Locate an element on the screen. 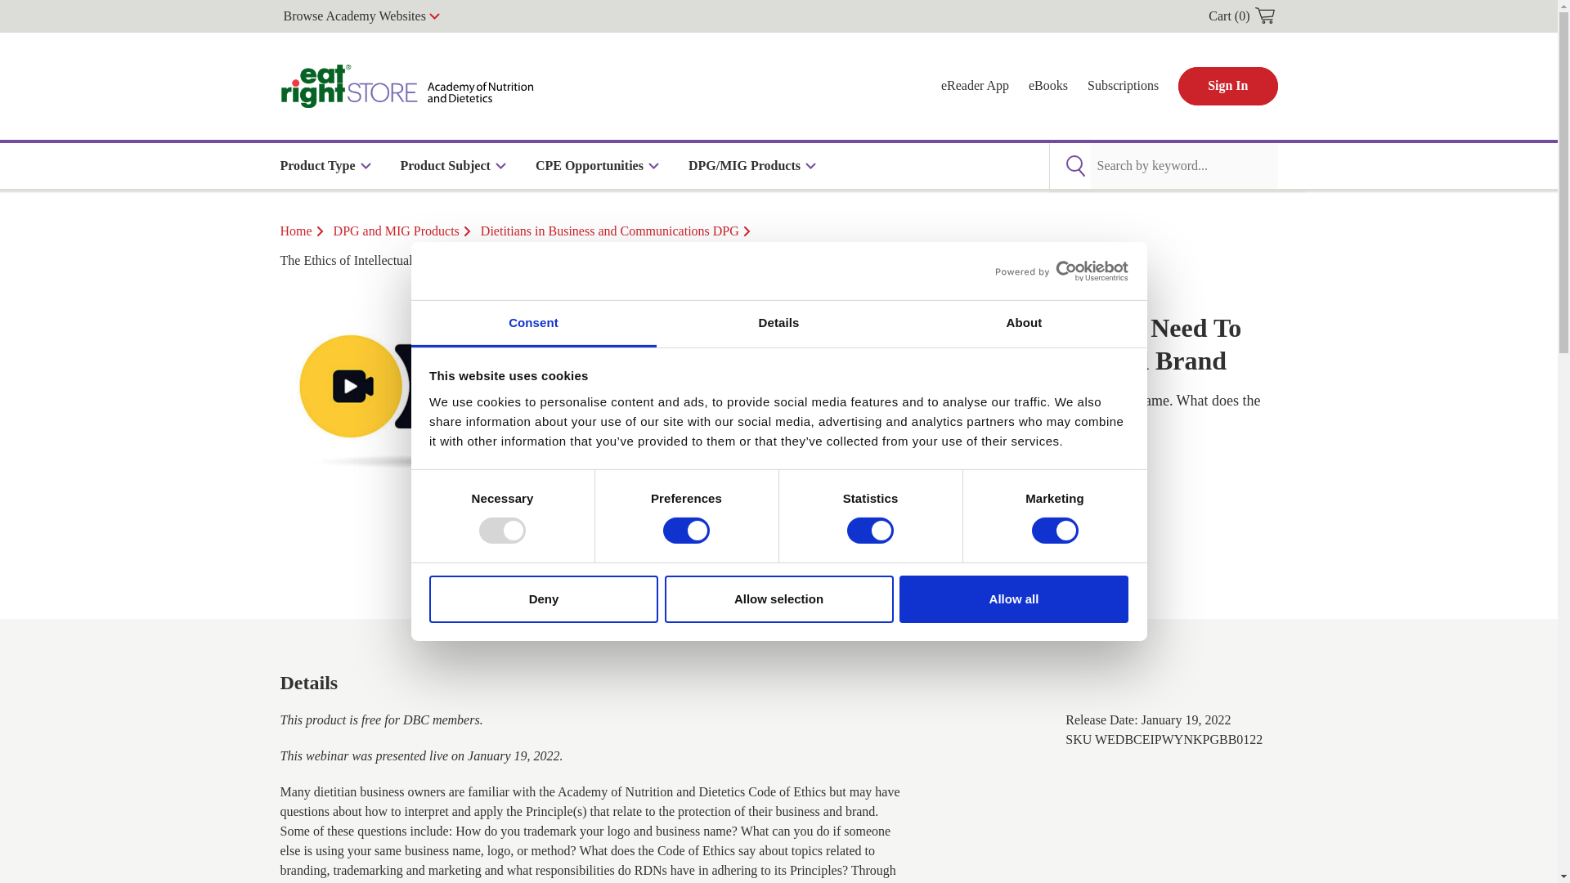 Image resolution: width=1570 pixels, height=883 pixels. About is located at coordinates (1024, 324).